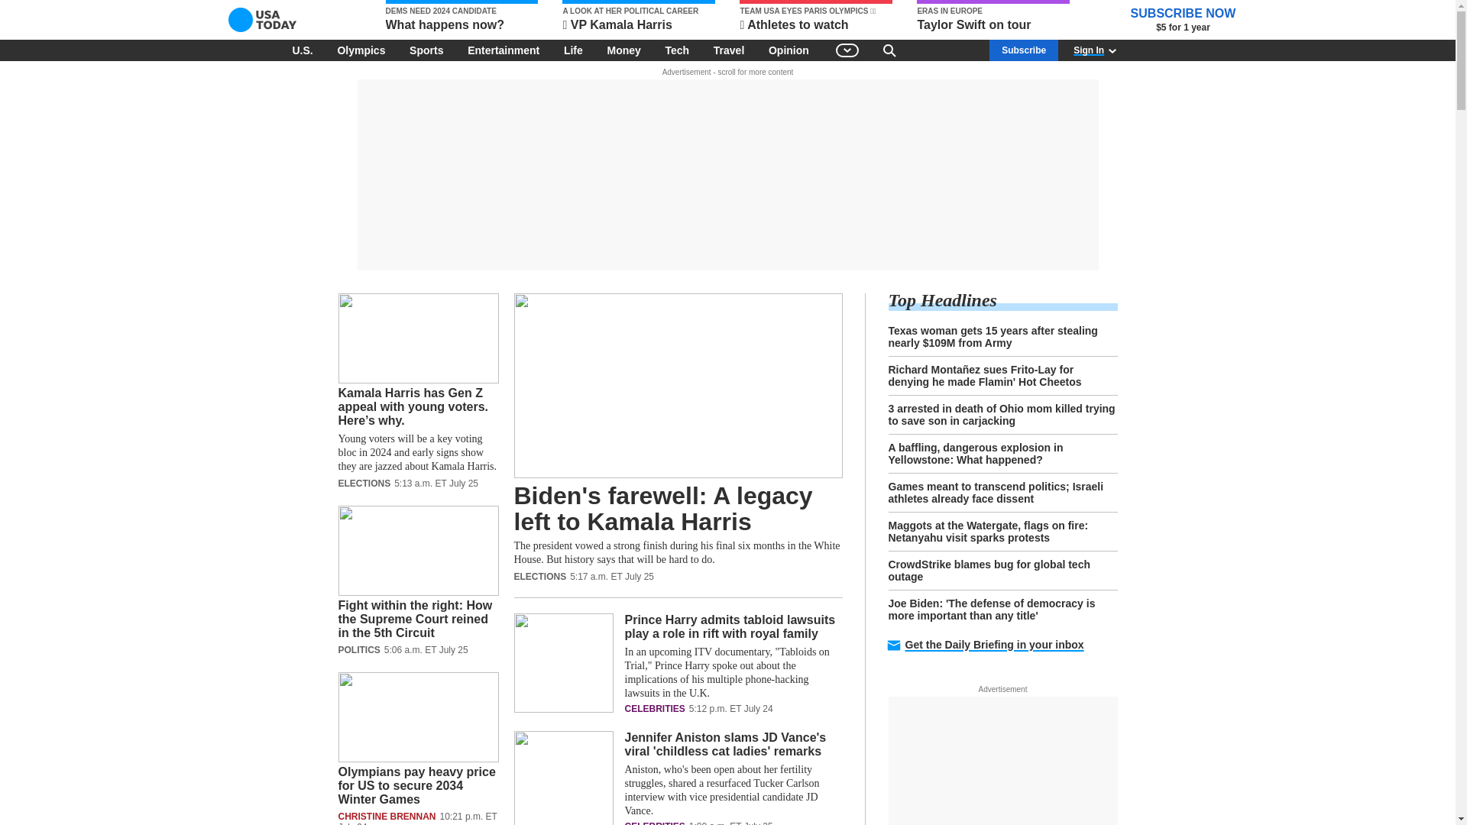  I want to click on Opinion, so click(789, 50).